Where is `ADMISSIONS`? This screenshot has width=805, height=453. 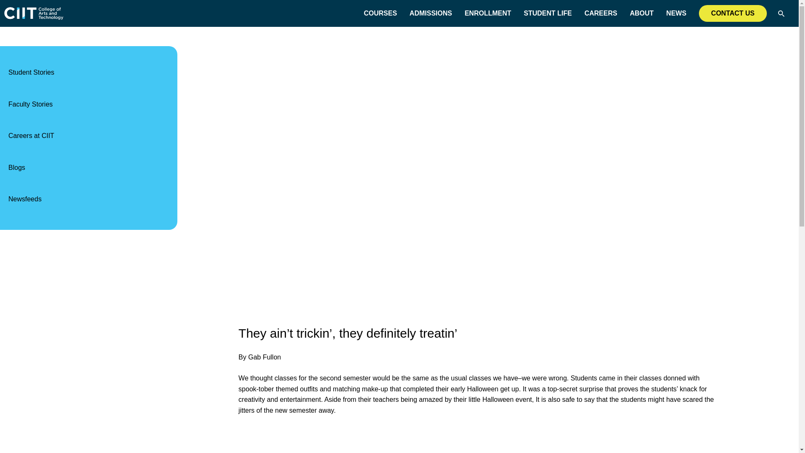
ADMISSIONS is located at coordinates (431, 13).